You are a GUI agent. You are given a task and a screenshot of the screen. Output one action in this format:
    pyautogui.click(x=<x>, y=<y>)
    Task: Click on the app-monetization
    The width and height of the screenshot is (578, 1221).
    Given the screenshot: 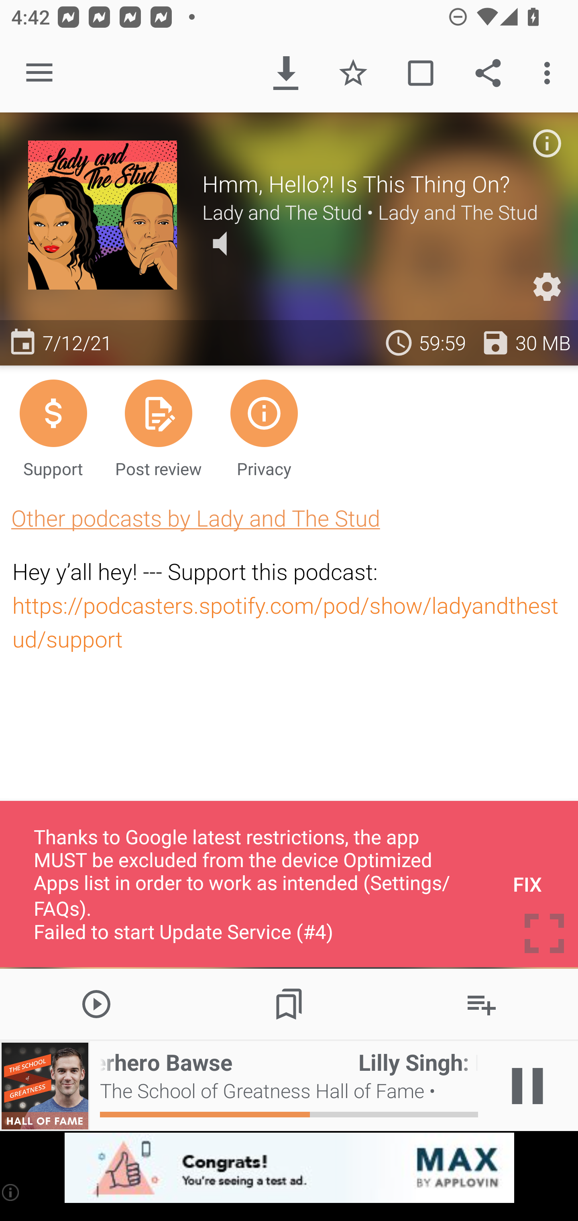 What is the action you would take?
    pyautogui.click(x=289, y=1168)
    